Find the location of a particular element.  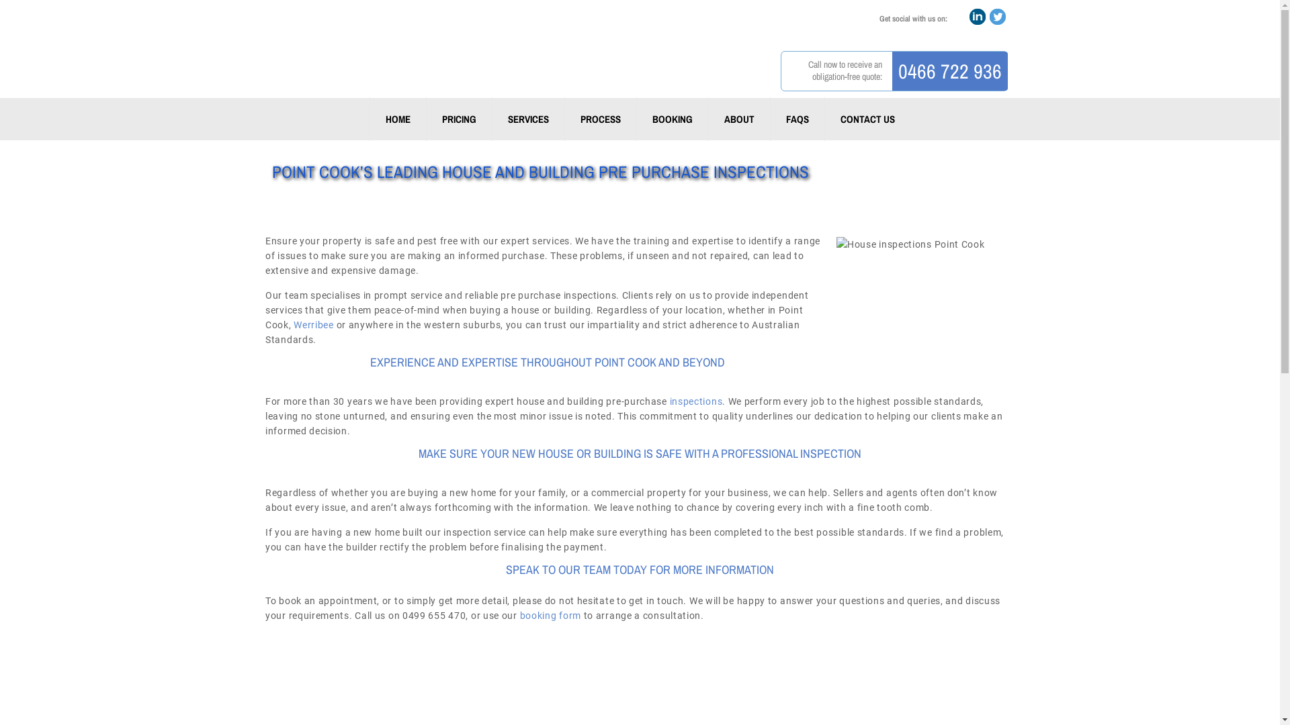

booking form is located at coordinates (551, 616).